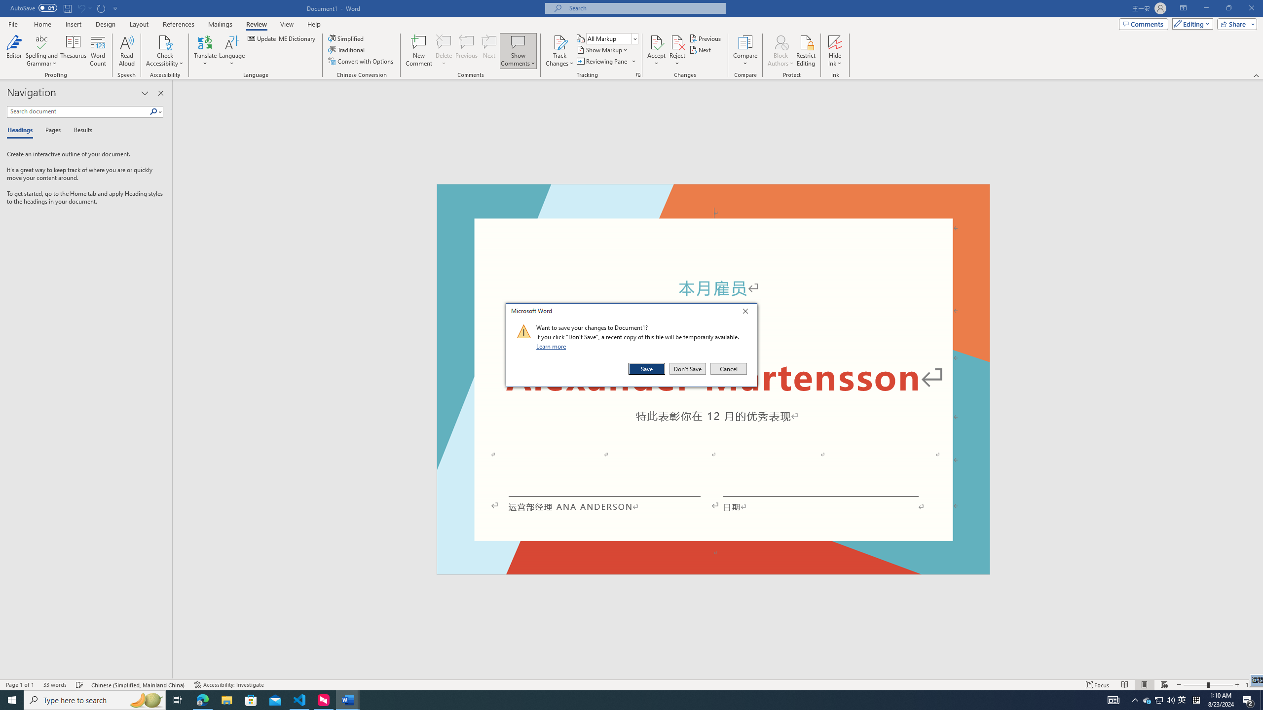 The width and height of the screenshot is (1263, 710). Describe the element at coordinates (1113, 700) in the screenshot. I see `AutomationID: 4105` at that location.